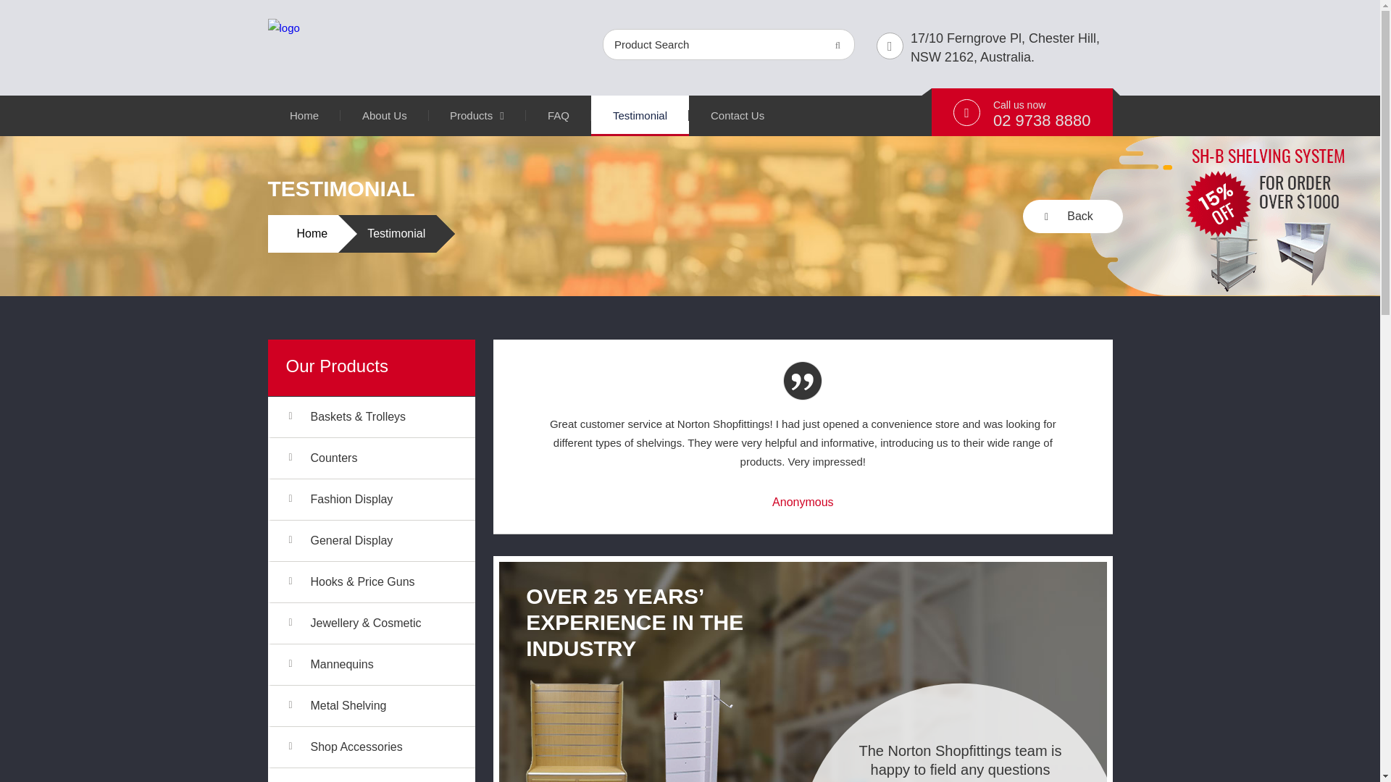  I want to click on About Us, so click(384, 115).